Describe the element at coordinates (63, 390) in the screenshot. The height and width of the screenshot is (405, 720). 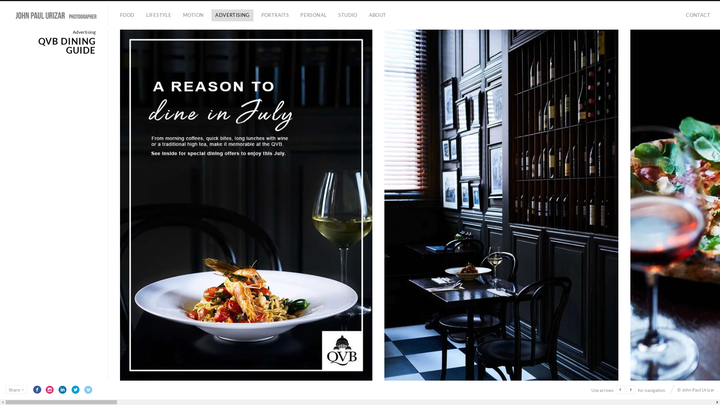
I see `linkedin` at that location.